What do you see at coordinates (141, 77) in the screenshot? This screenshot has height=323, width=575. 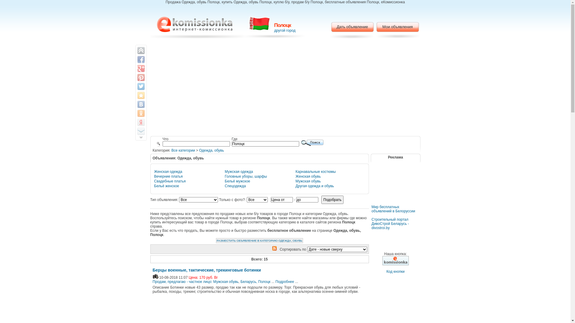 I see `Pin It` at bounding box center [141, 77].